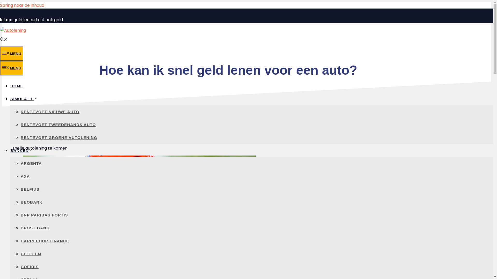 The image size is (497, 279). Describe the element at coordinates (31, 163) in the screenshot. I see `ARGENTA` at that location.